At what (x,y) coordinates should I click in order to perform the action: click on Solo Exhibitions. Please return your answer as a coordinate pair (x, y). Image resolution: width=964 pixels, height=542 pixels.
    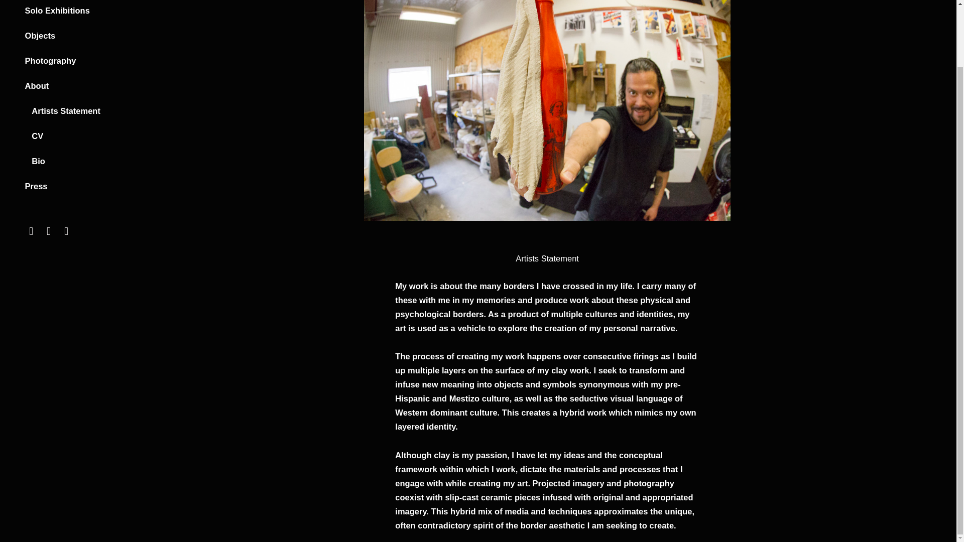
    Looking at the image, I should click on (57, 10).